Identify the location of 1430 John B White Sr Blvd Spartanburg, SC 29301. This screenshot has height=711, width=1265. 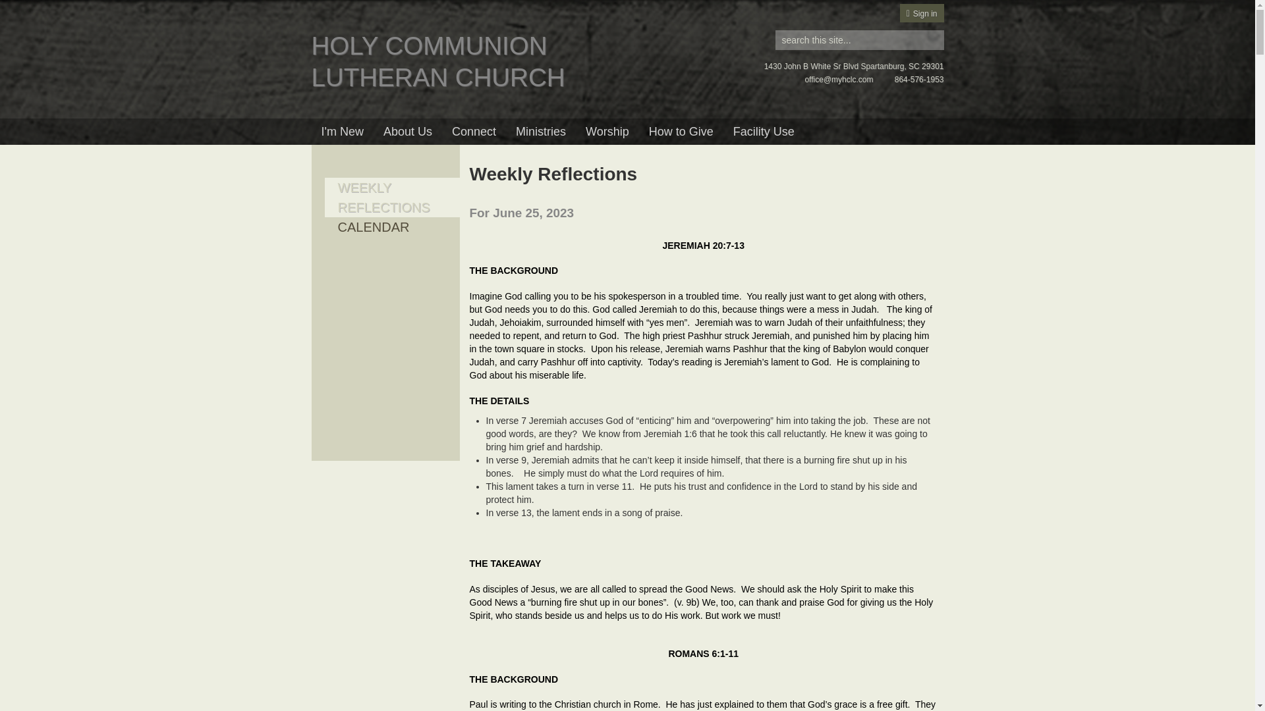
(854, 66).